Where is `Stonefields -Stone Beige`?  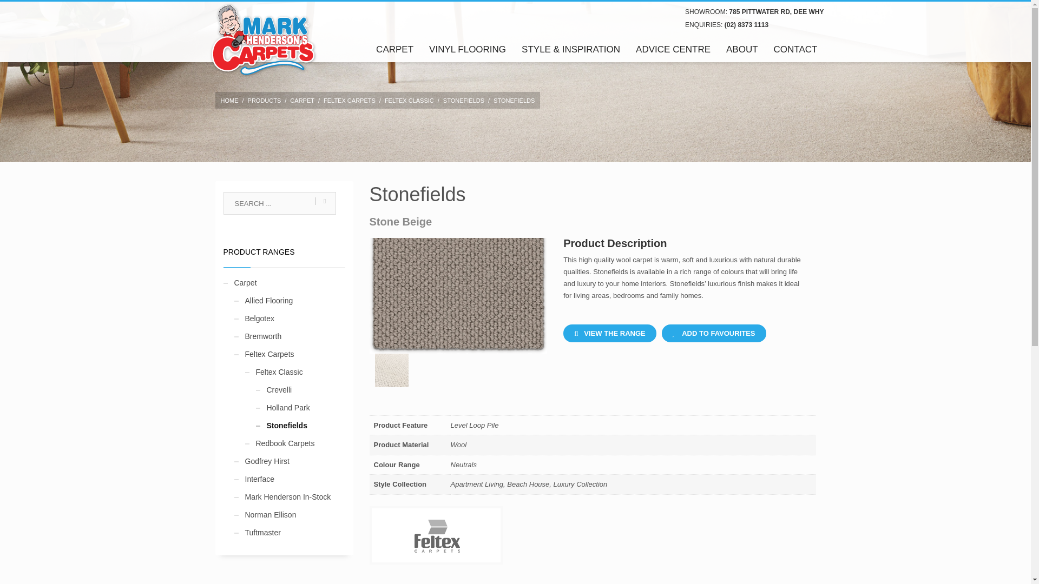 Stonefields -Stone Beige is located at coordinates (458, 265).